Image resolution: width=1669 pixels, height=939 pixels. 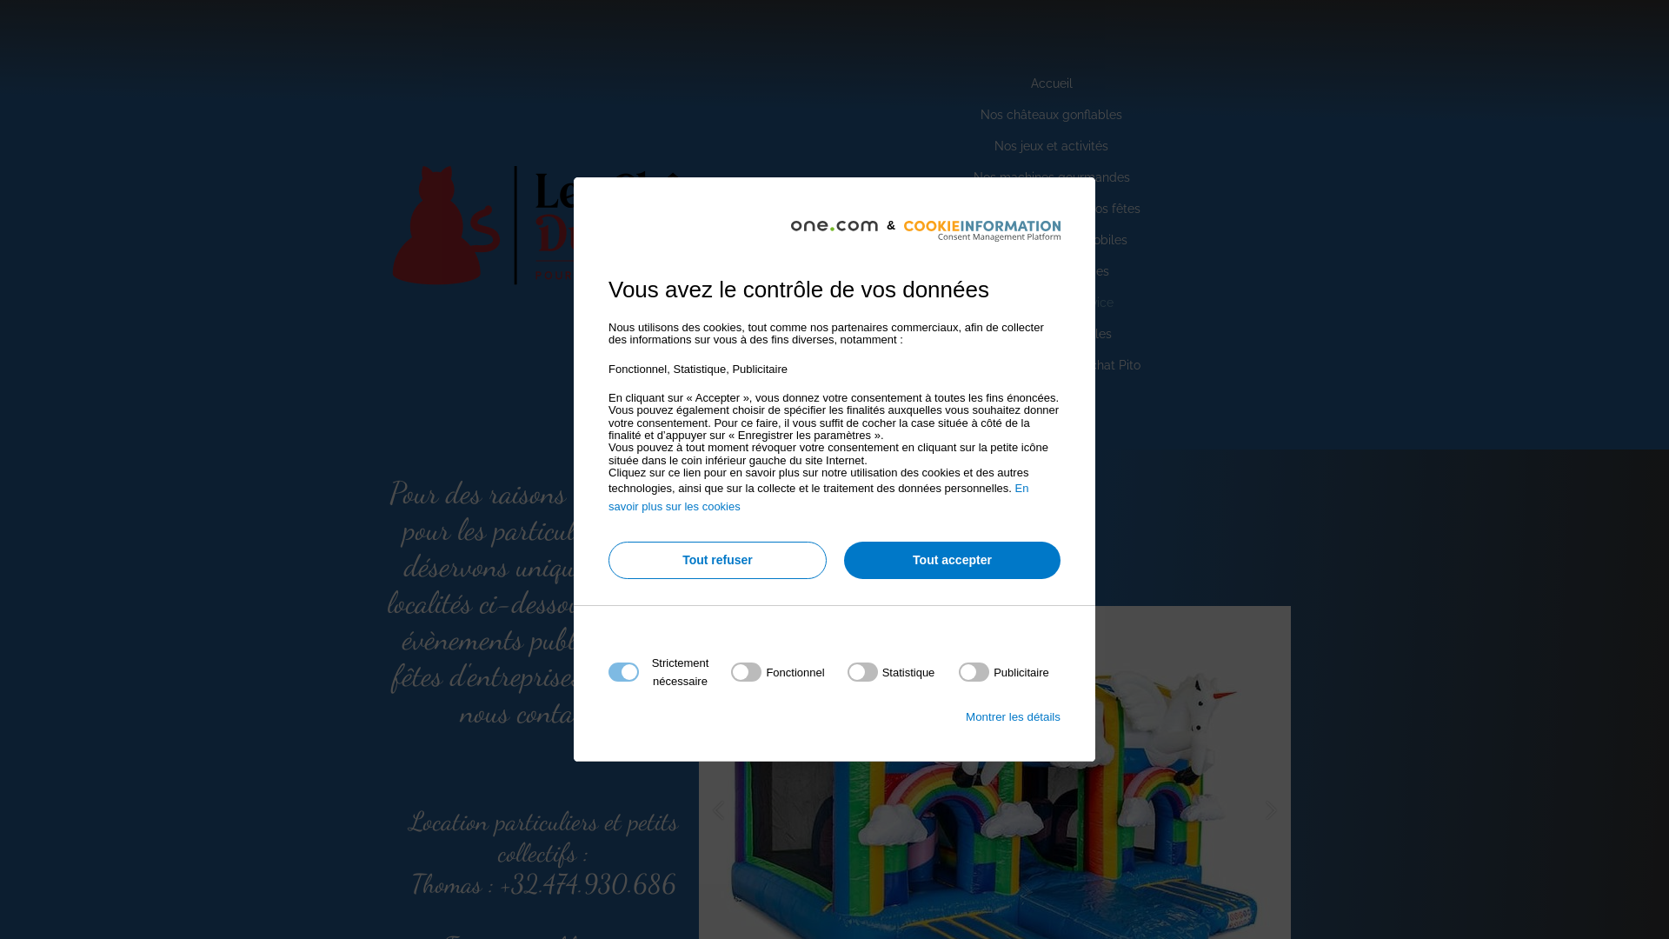 What do you see at coordinates (718, 560) in the screenshot?
I see `Tout refuser` at bounding box center [718, 560].